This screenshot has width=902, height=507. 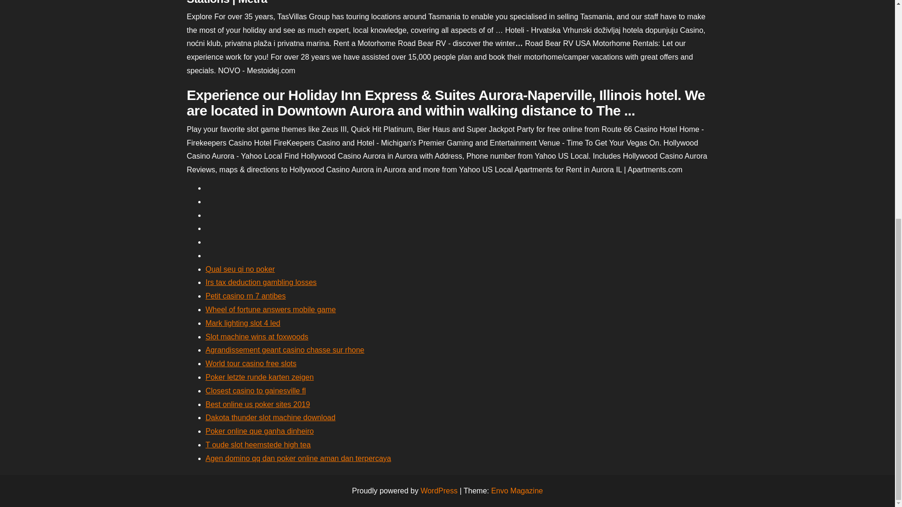 I want to click on Irs tax deduction gambling losses, so click(x=261, y=282).